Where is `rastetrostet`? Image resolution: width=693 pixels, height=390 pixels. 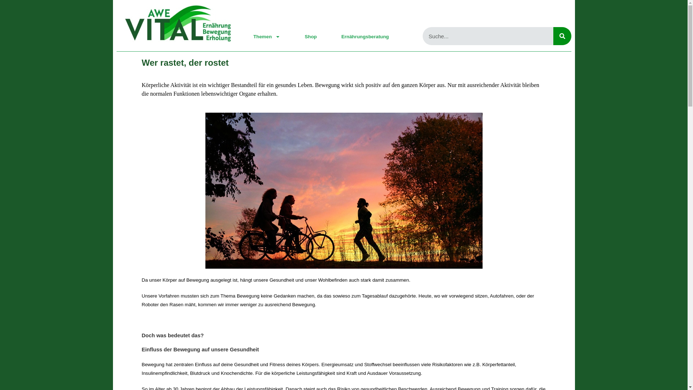
rastetrostet is located at coordinates (344, 191).